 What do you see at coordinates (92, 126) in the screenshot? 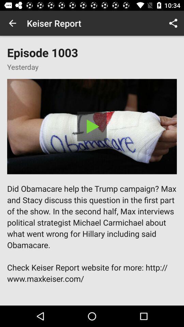
I see `play video` at bounding box center [92, 126].